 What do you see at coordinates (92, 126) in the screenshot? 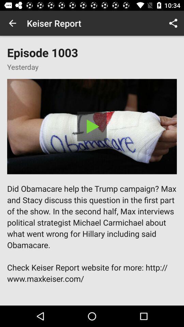
I see `play video` at bounding box center [92, 126].